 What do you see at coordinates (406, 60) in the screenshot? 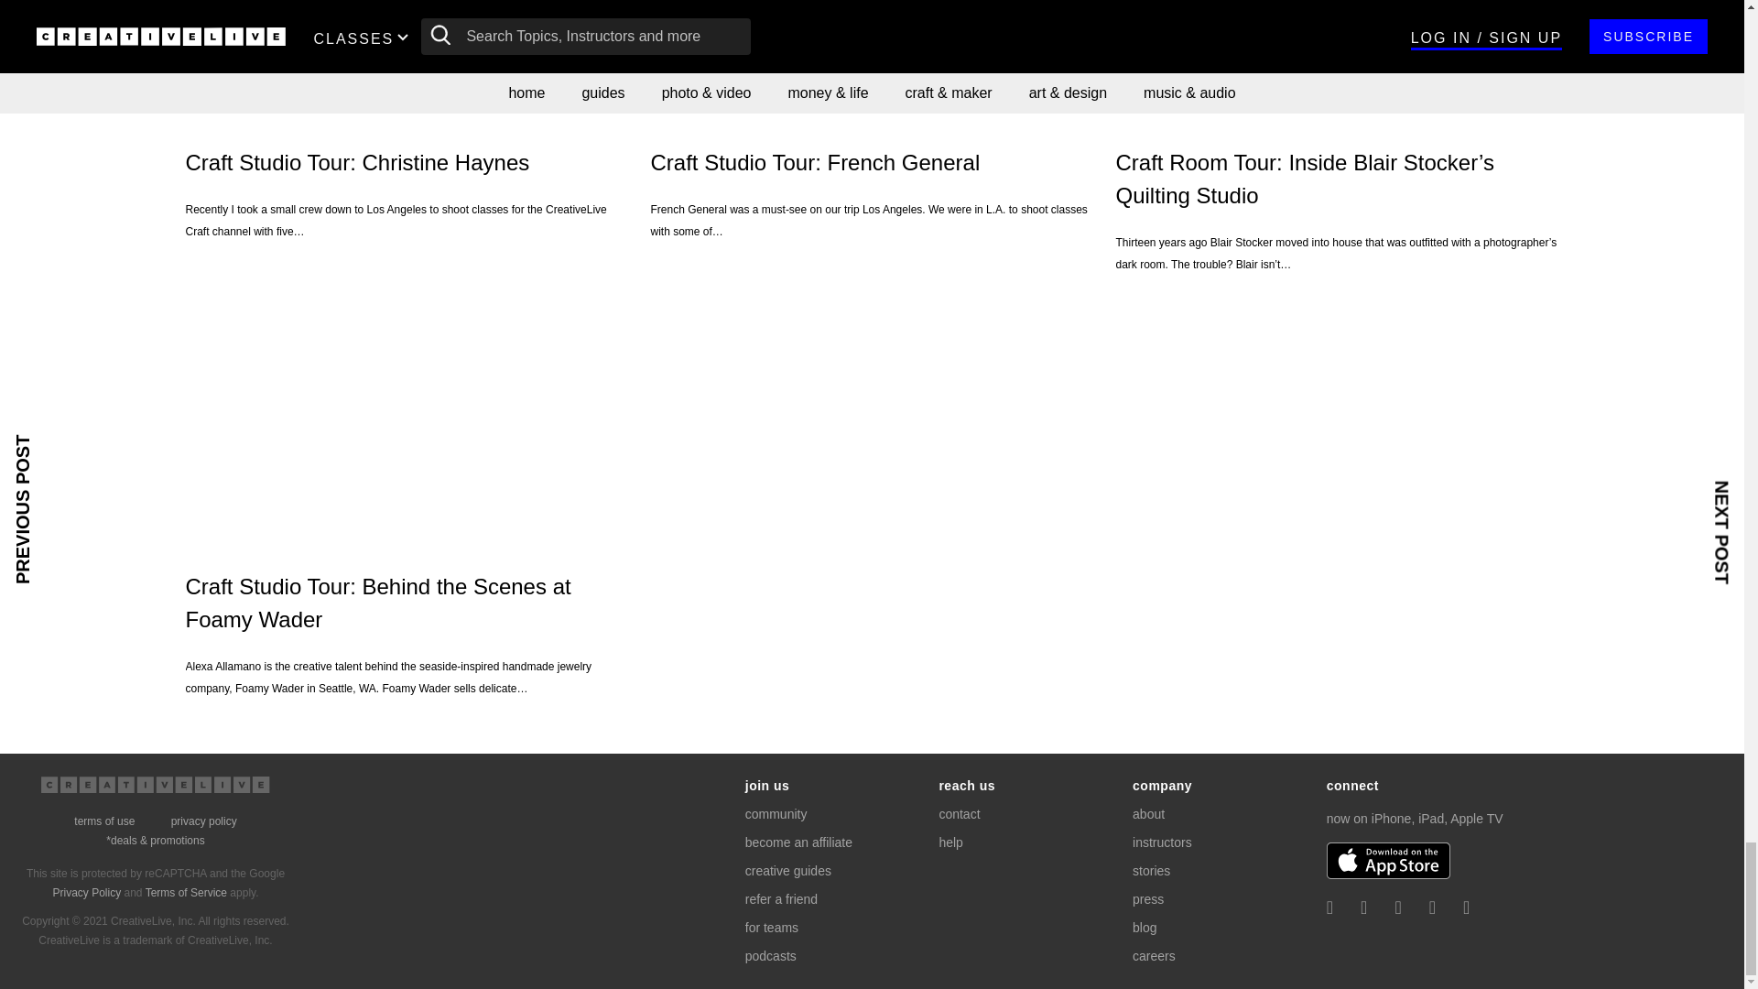
I see `Craft Studio Tour: Christine Haynes` at bounding box center [406, 60].